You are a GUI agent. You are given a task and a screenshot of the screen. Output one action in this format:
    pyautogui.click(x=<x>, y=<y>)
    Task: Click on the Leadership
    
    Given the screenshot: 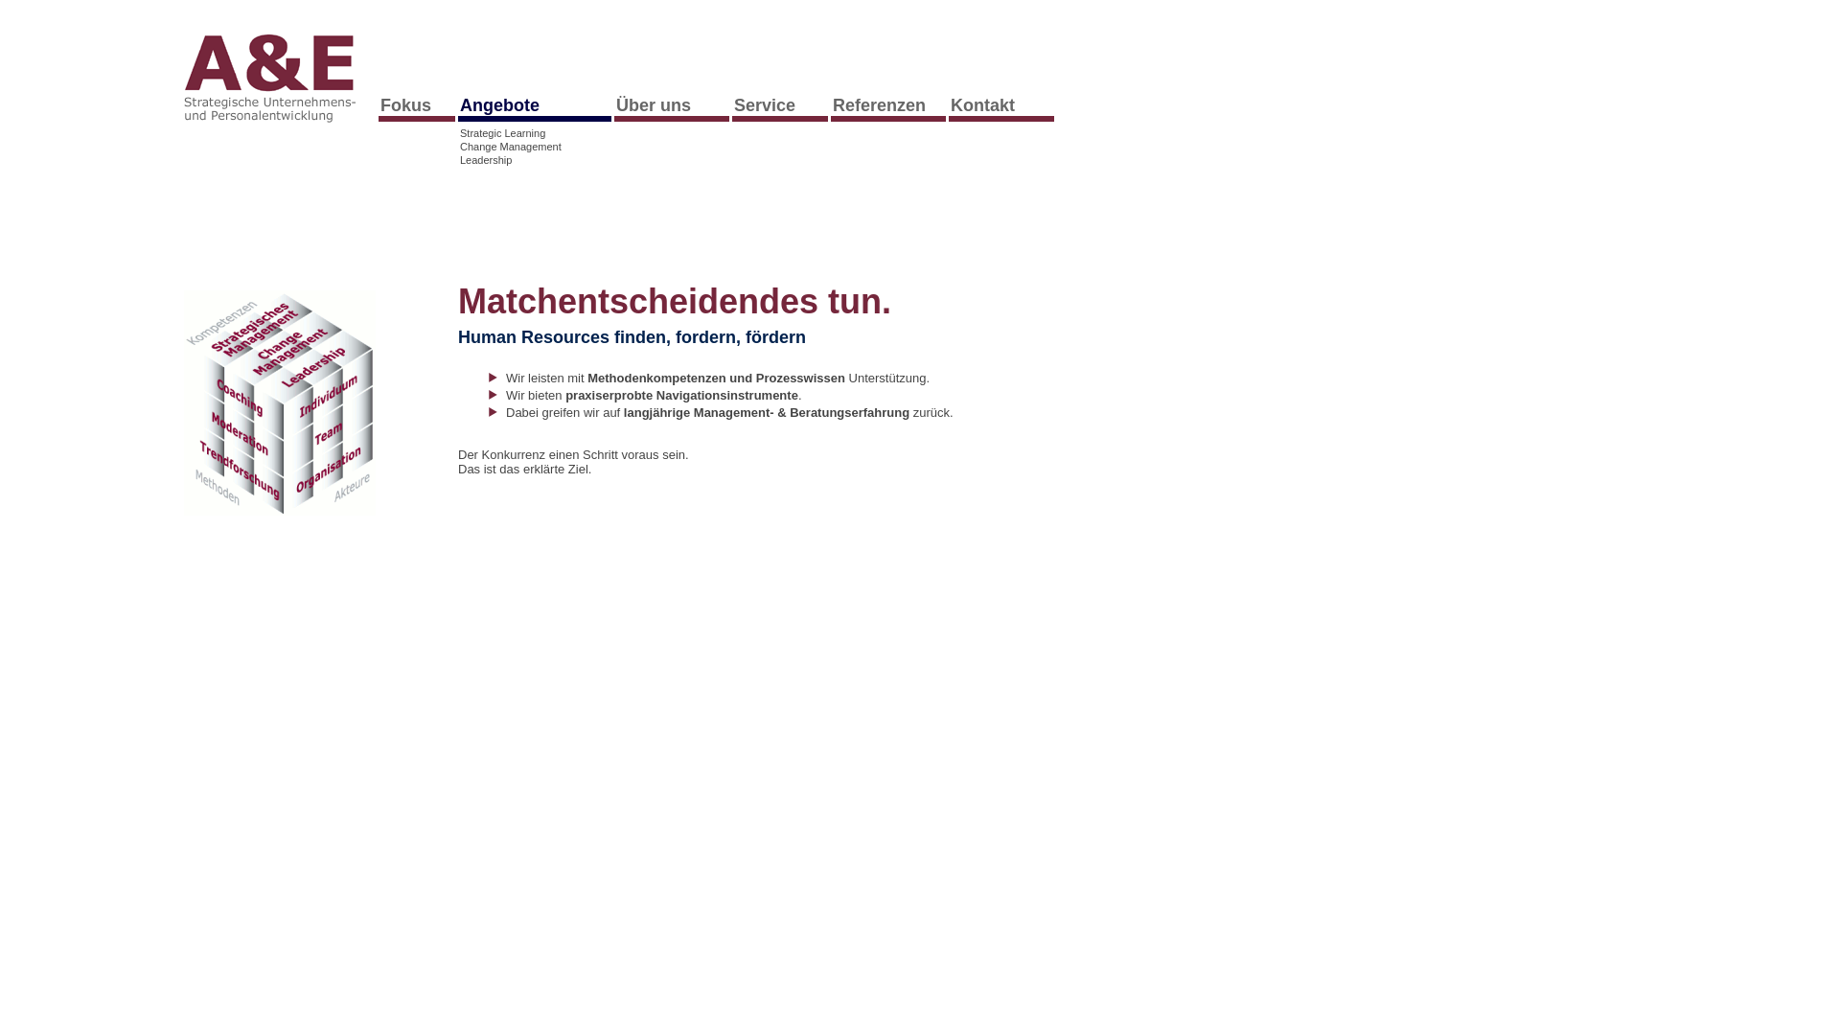 What is the action you would take?
    pyautogui.click(x=535, y=161)
    